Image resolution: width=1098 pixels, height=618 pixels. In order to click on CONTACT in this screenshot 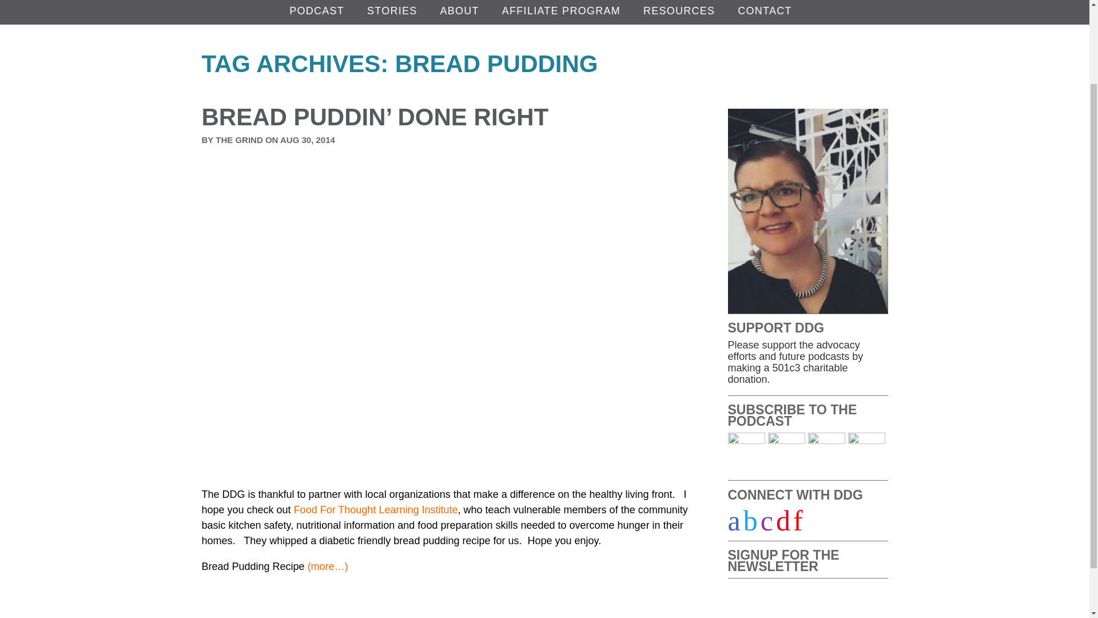, I will do `click(769, 11)`.